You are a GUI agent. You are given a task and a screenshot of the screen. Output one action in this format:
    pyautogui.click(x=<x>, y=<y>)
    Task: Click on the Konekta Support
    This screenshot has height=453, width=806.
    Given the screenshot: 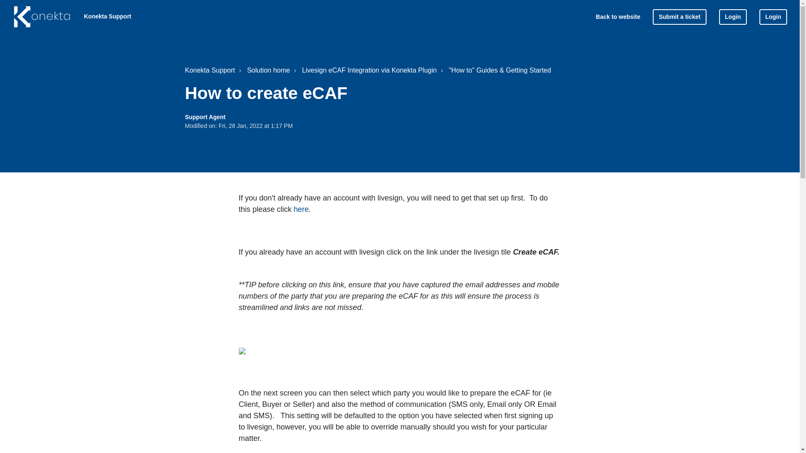 What is the action you would take?
    pyautogui.click(x=209, y=70)
    